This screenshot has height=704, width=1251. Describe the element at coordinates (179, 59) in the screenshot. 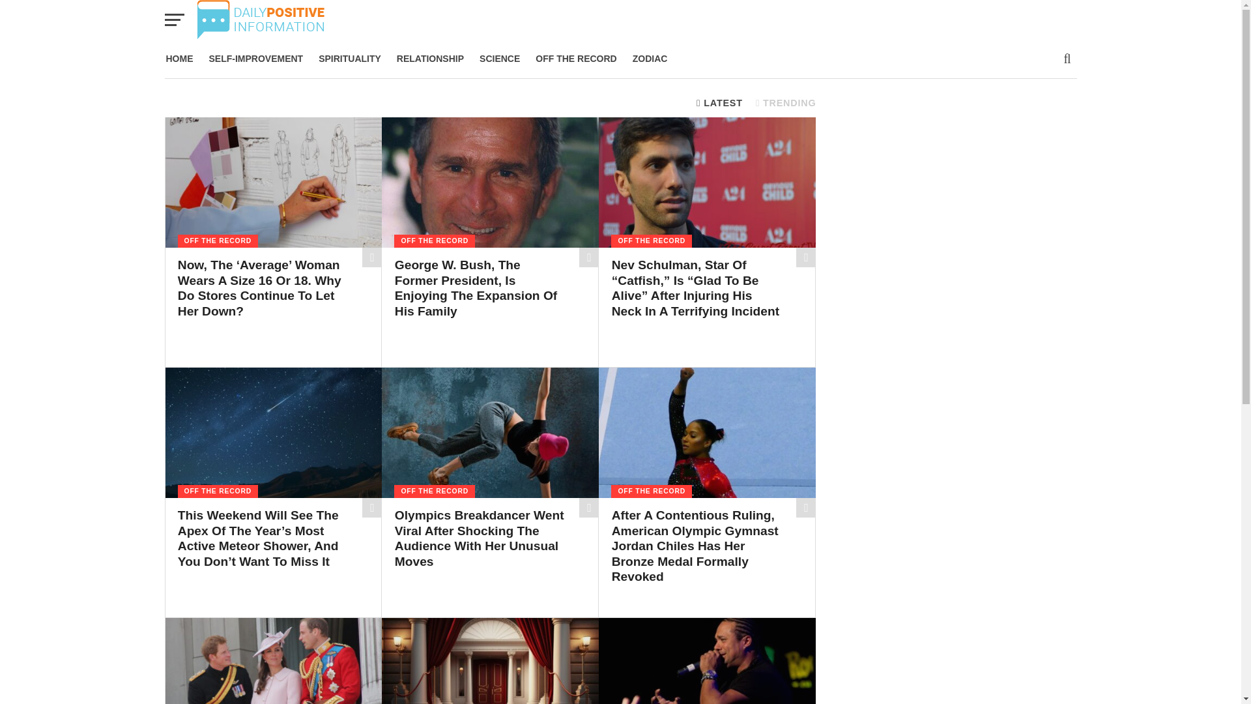

I see `HOME` at that location.